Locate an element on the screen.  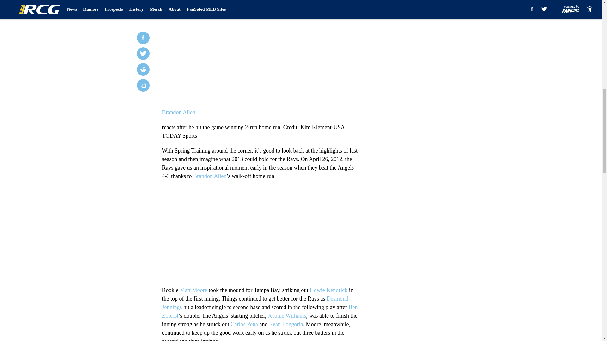
Matt Moore is located at coordinates (193, 290).